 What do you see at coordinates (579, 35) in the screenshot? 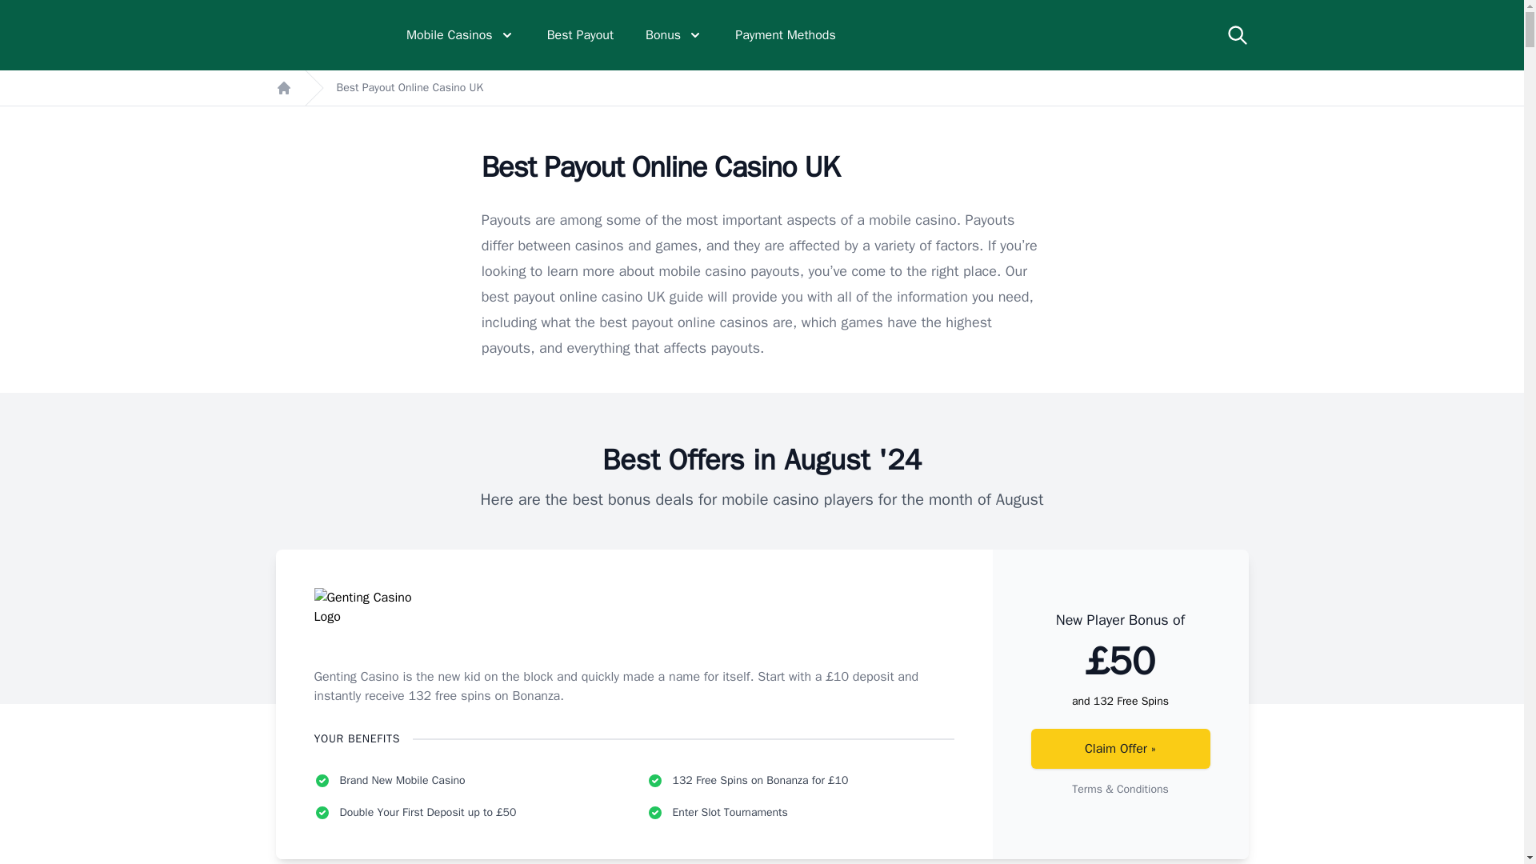
I see `Best Payout` at bounding box center [579, 35].